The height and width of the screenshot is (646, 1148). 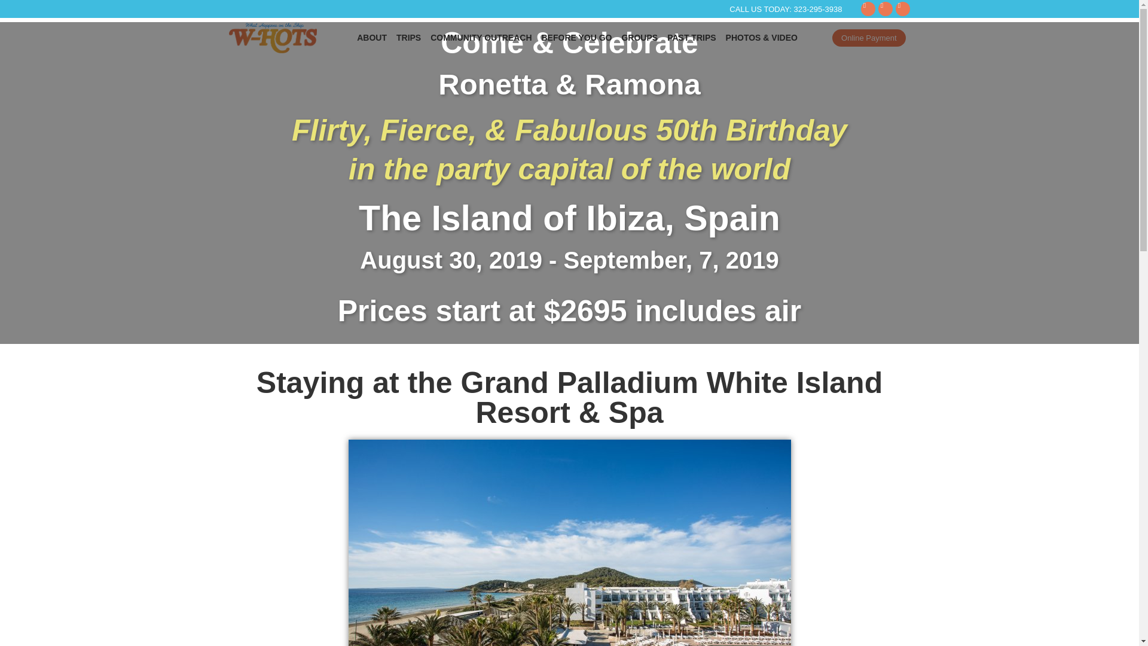 I want to click on COMMUNITY OUTREACH, so click(x=481, y=37).